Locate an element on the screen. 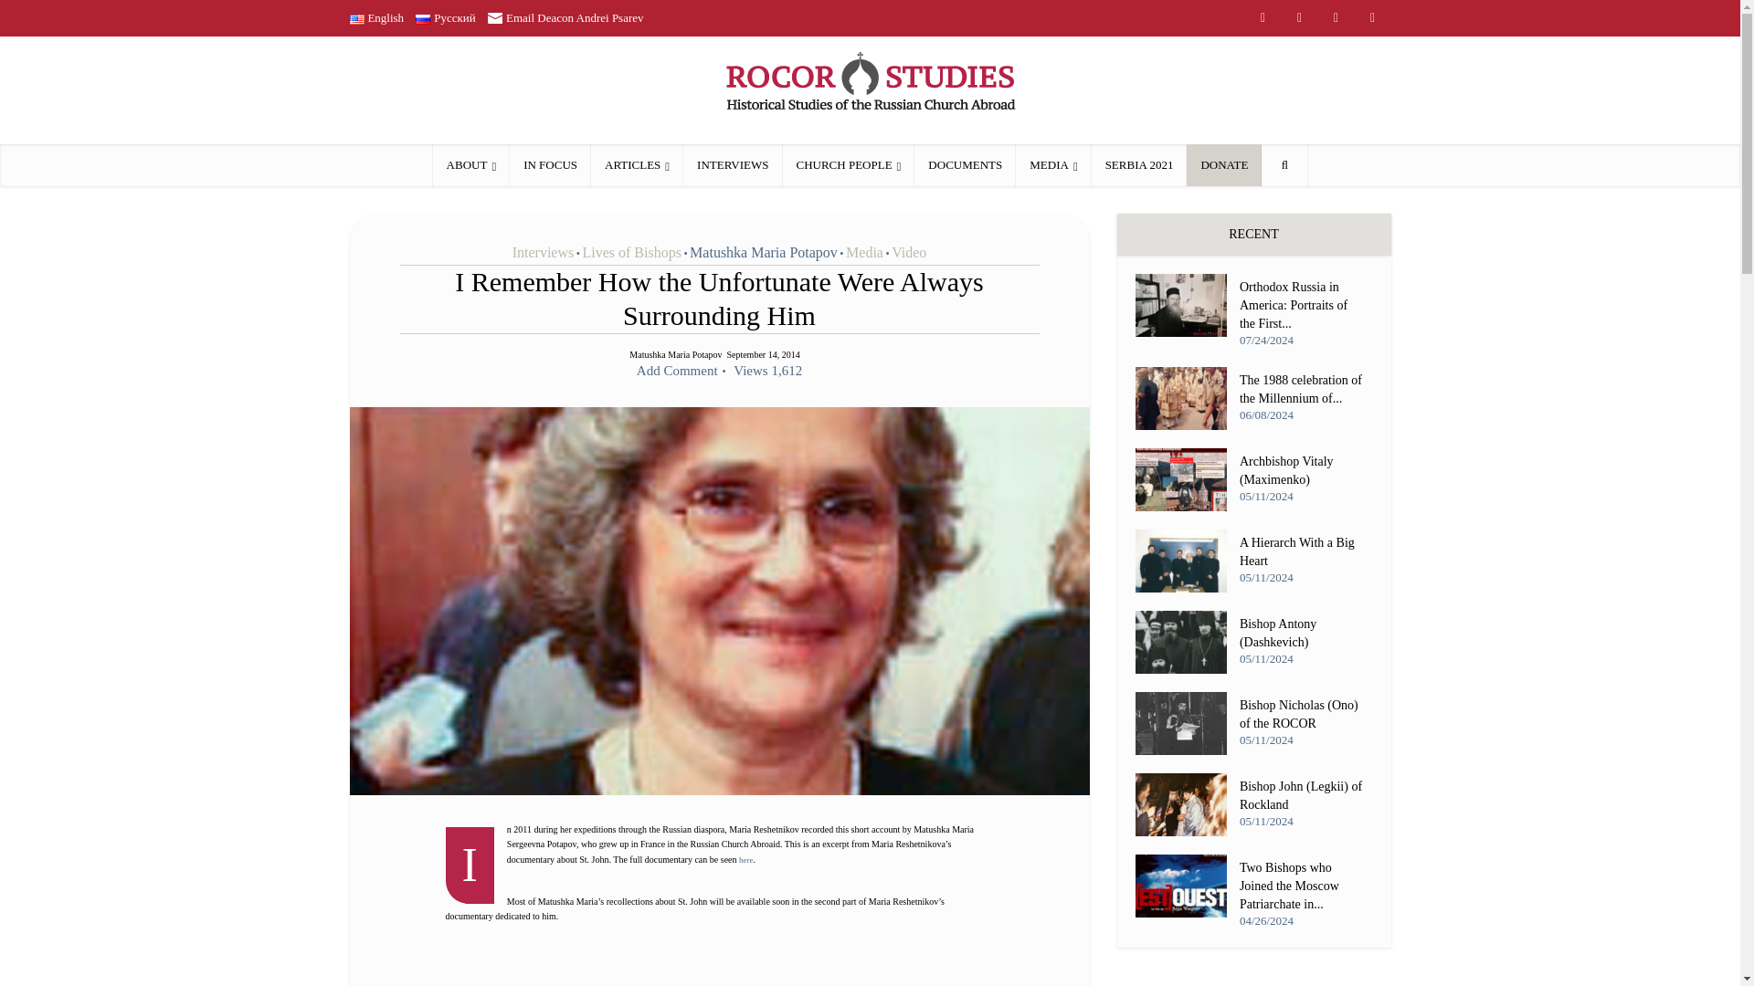  RSS is located at coordinates (1262, 18).